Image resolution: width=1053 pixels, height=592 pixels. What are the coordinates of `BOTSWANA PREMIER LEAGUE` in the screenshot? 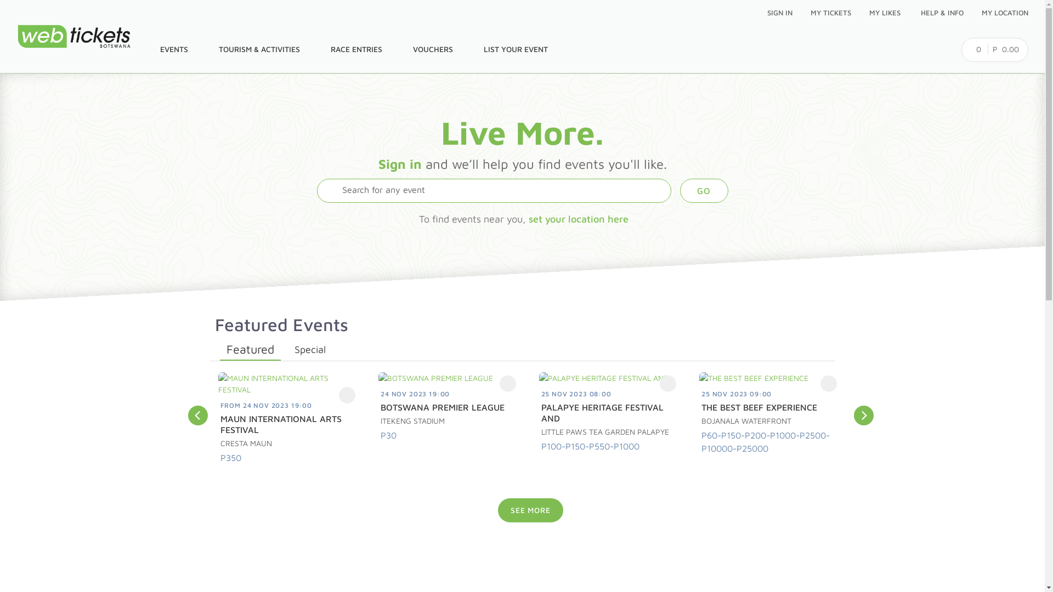 It's located at (451, 407).